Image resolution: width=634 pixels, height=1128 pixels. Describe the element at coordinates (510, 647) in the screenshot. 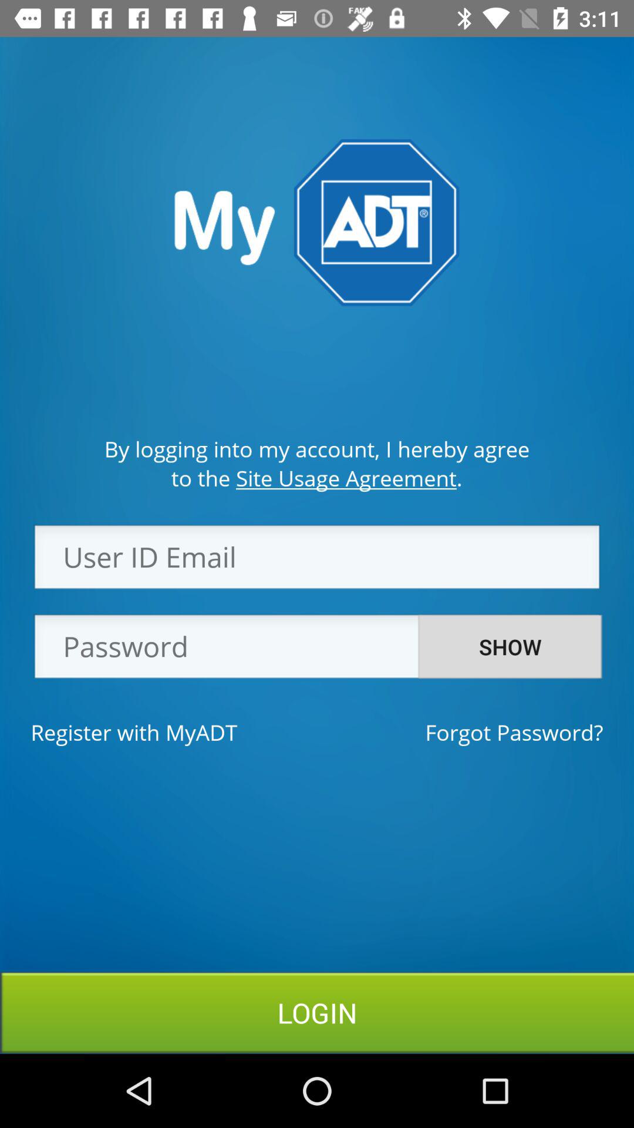

I see `launch the icon above forgot password?` at that location.